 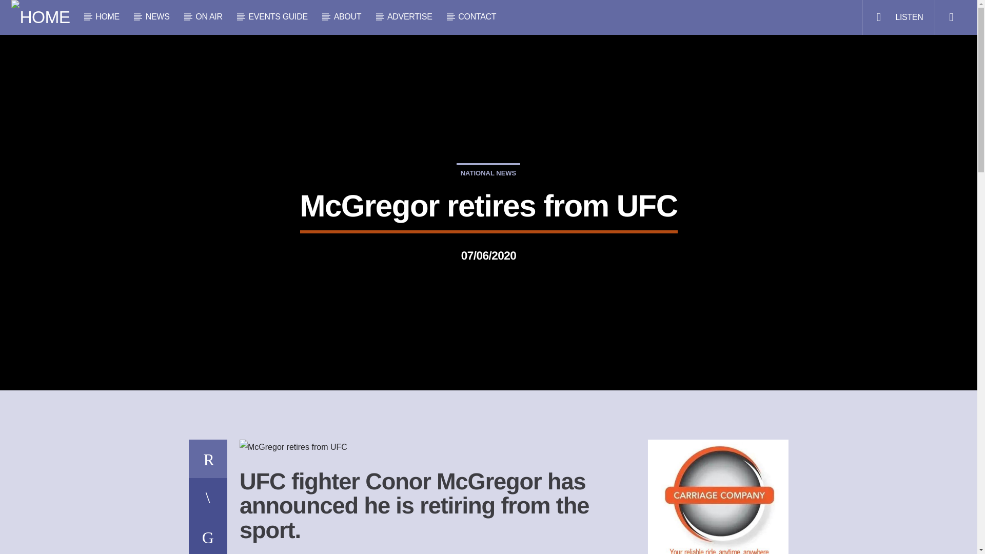 What do you see at coordinates (477, 16) in the screenshot?
I see `CONTACT` at bounding box center [477, 16].